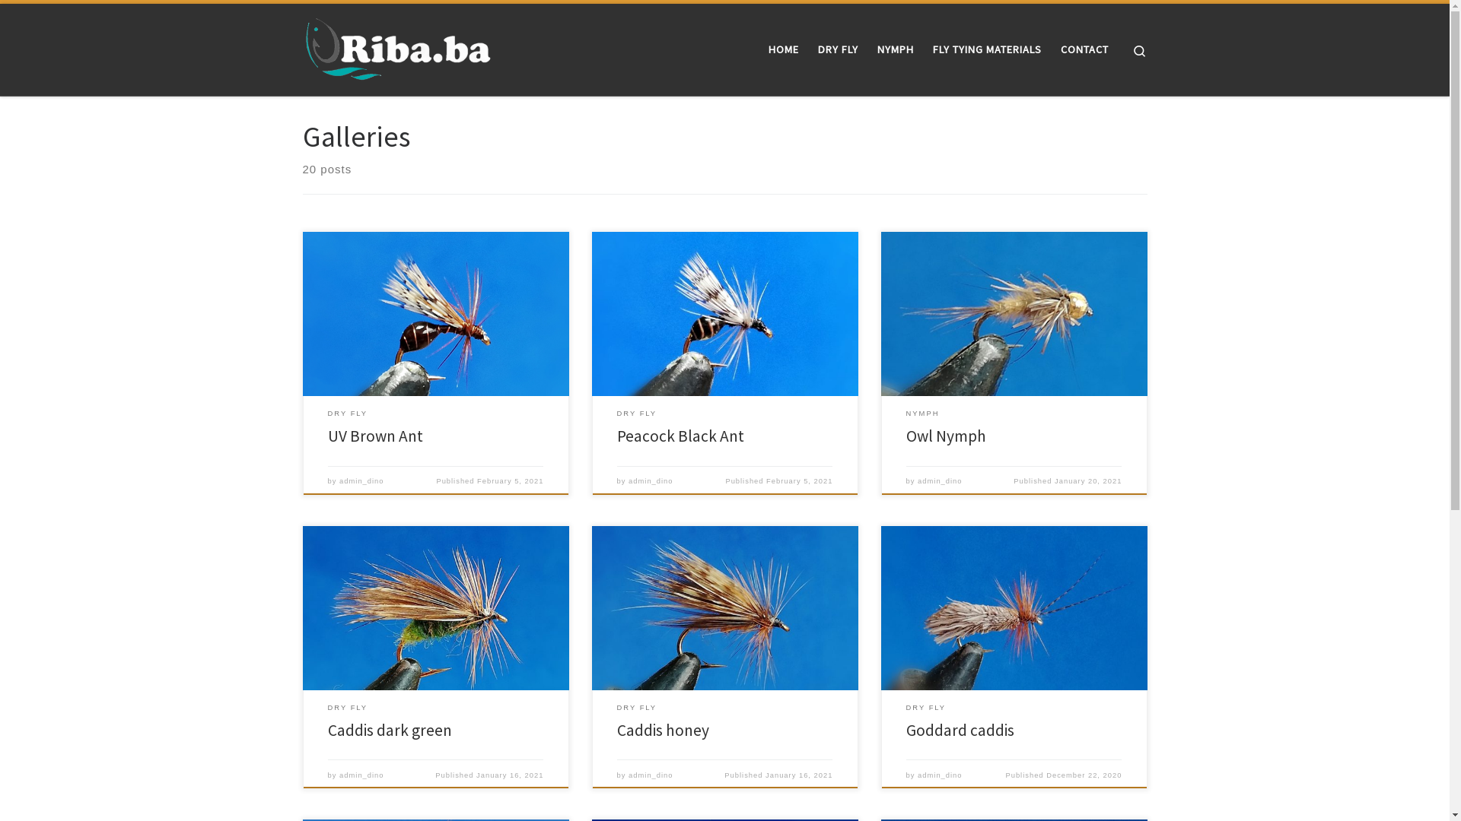  Describe the element at coordinates (58, 21) in the screenshot. I see `Skip to content` at that location.